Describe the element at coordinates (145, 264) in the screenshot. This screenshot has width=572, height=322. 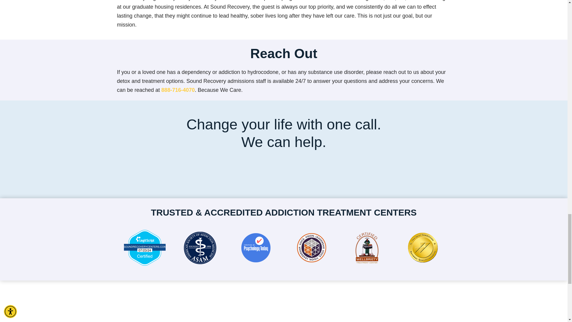
I see `Verify LegitScript Approval` at that location.